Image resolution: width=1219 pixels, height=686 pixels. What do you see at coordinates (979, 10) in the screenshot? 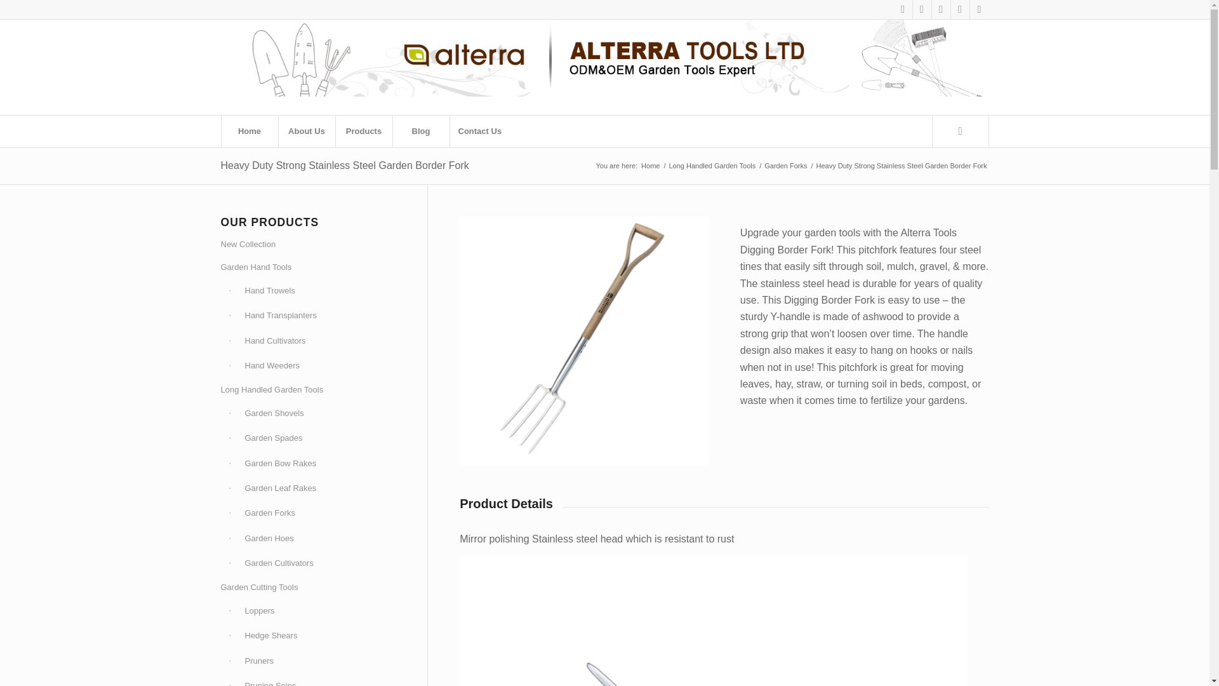
I see `LinkedIn` at bounding box center [979, 10].